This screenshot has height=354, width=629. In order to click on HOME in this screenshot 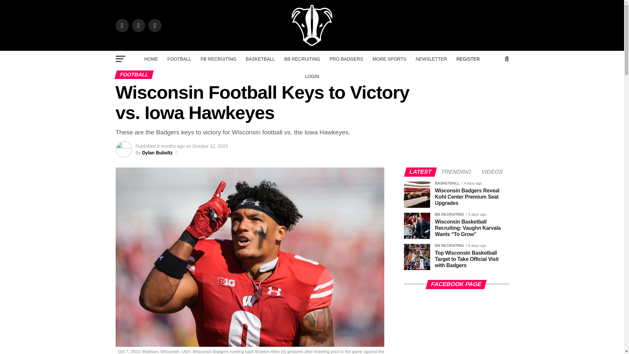, I will do `click(151, 59)`.